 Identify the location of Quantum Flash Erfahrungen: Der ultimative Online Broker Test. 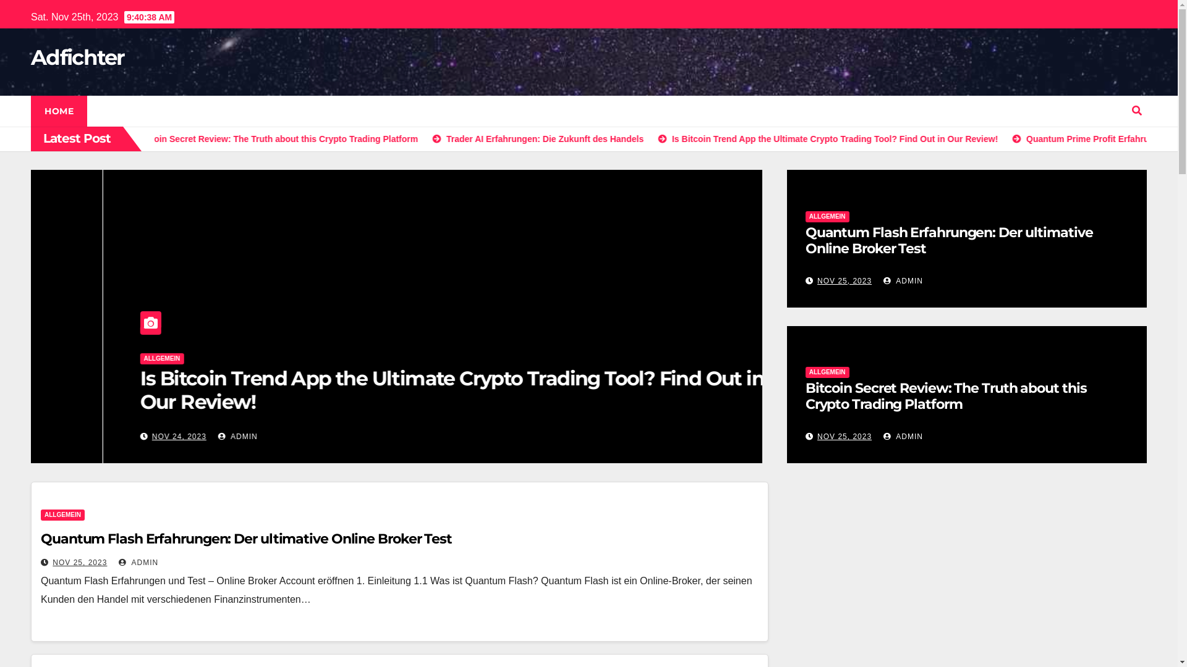
(950, 241).